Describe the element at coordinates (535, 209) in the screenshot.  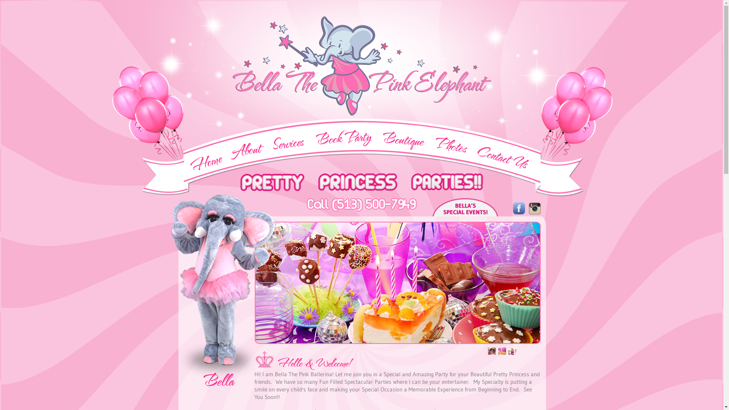
I see `instagram` at that location.